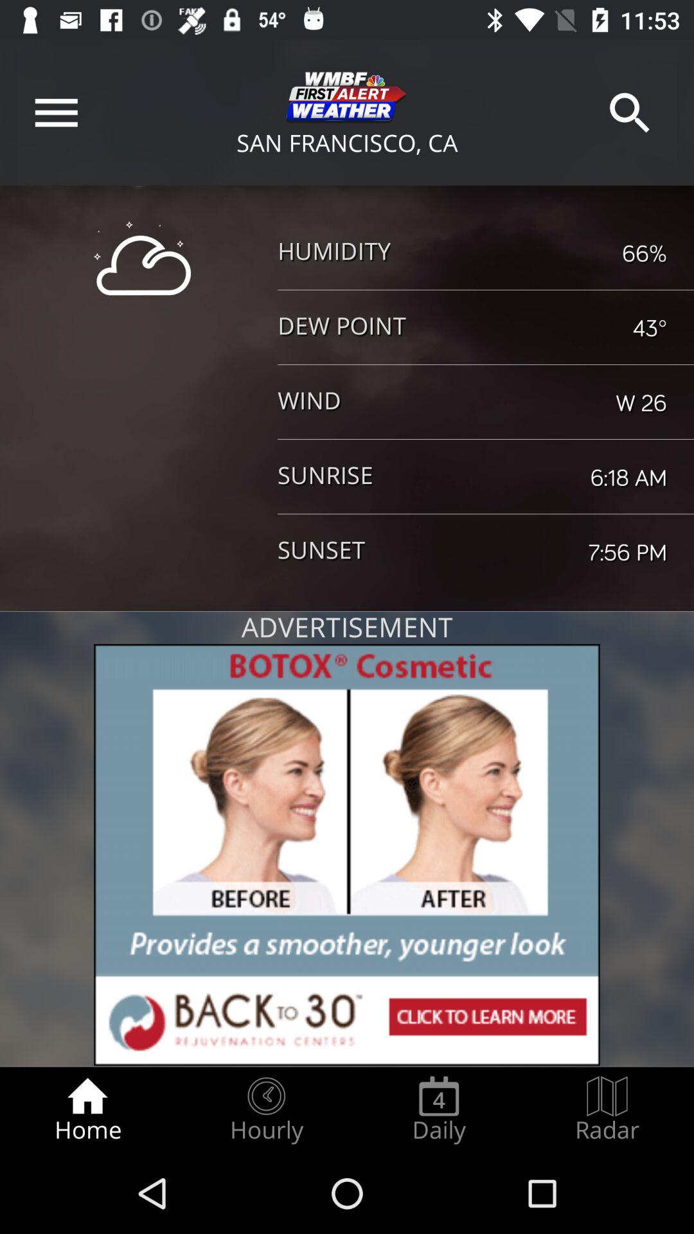 The image size is (694, 1234). I want to click on select the radio button at the bottom left corner, so click(87, 1109).